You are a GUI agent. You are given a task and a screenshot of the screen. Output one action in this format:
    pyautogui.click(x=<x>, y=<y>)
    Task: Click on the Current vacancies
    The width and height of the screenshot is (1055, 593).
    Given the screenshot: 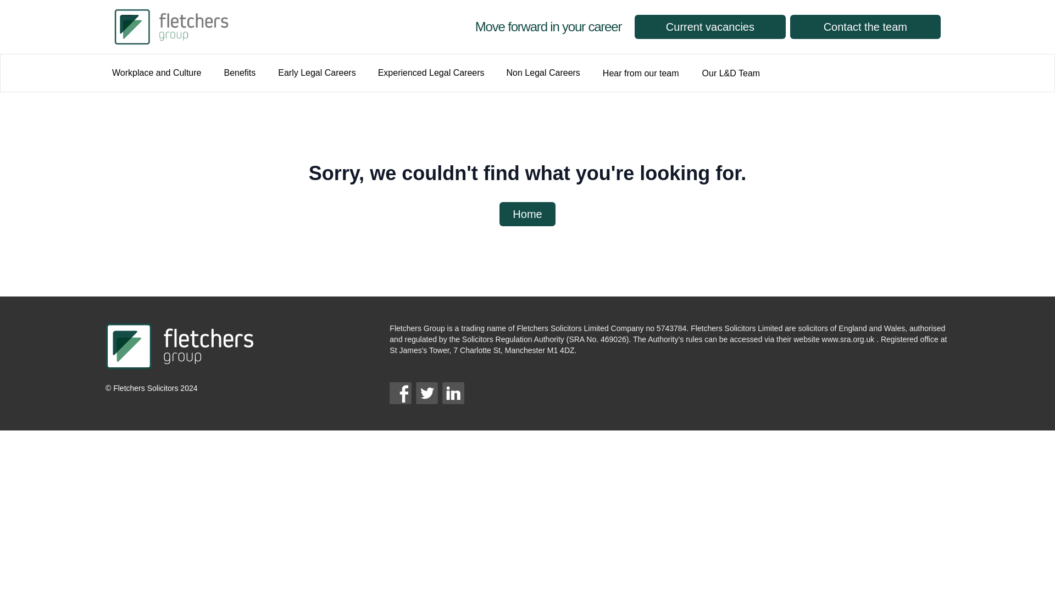 What is the action you would take?
    pyautogui.click(x=710, y=27)
    